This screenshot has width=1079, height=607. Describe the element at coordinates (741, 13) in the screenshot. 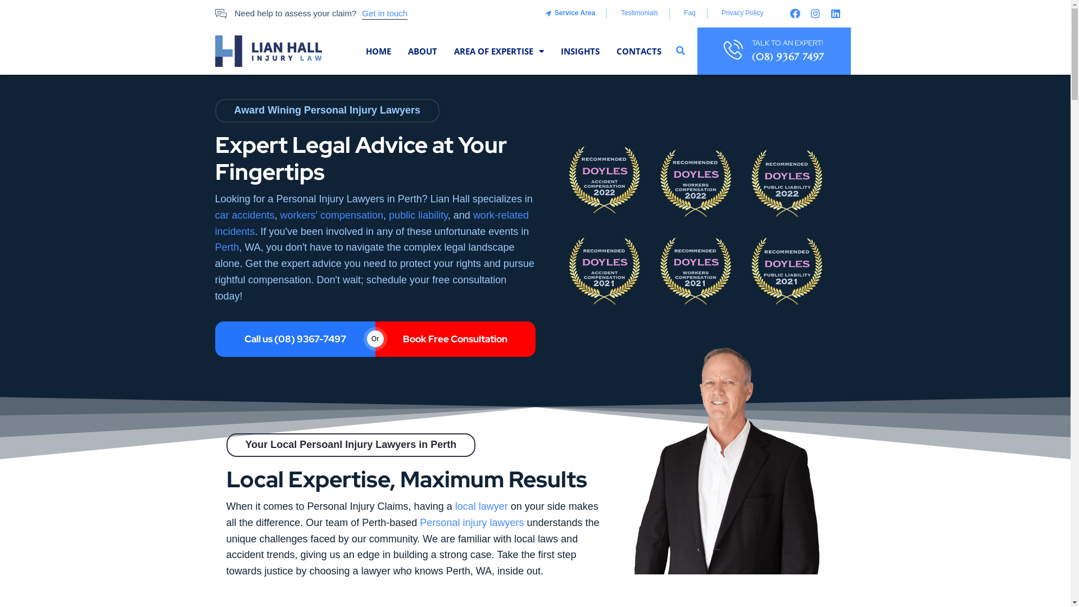

I see `Privacy Policy` at that location.